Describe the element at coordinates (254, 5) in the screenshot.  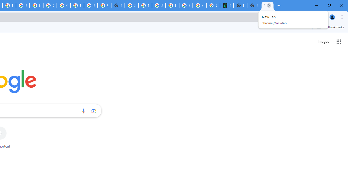
I see `New Tab` at that location.